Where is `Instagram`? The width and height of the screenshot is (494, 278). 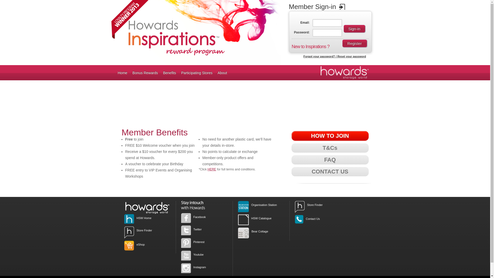 Instagram is located at coordinates (200, 267).